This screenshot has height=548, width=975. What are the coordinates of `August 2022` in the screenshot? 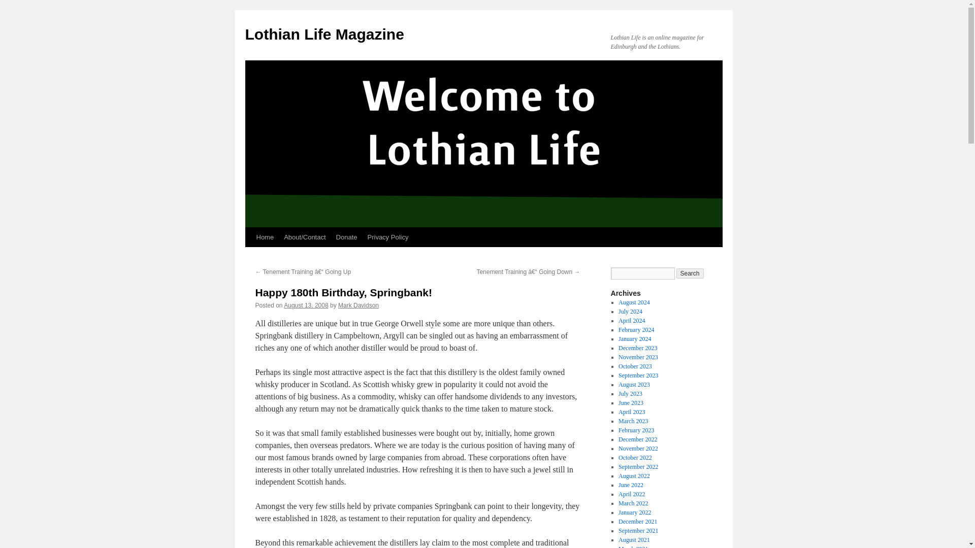 It's located at (634, 476).